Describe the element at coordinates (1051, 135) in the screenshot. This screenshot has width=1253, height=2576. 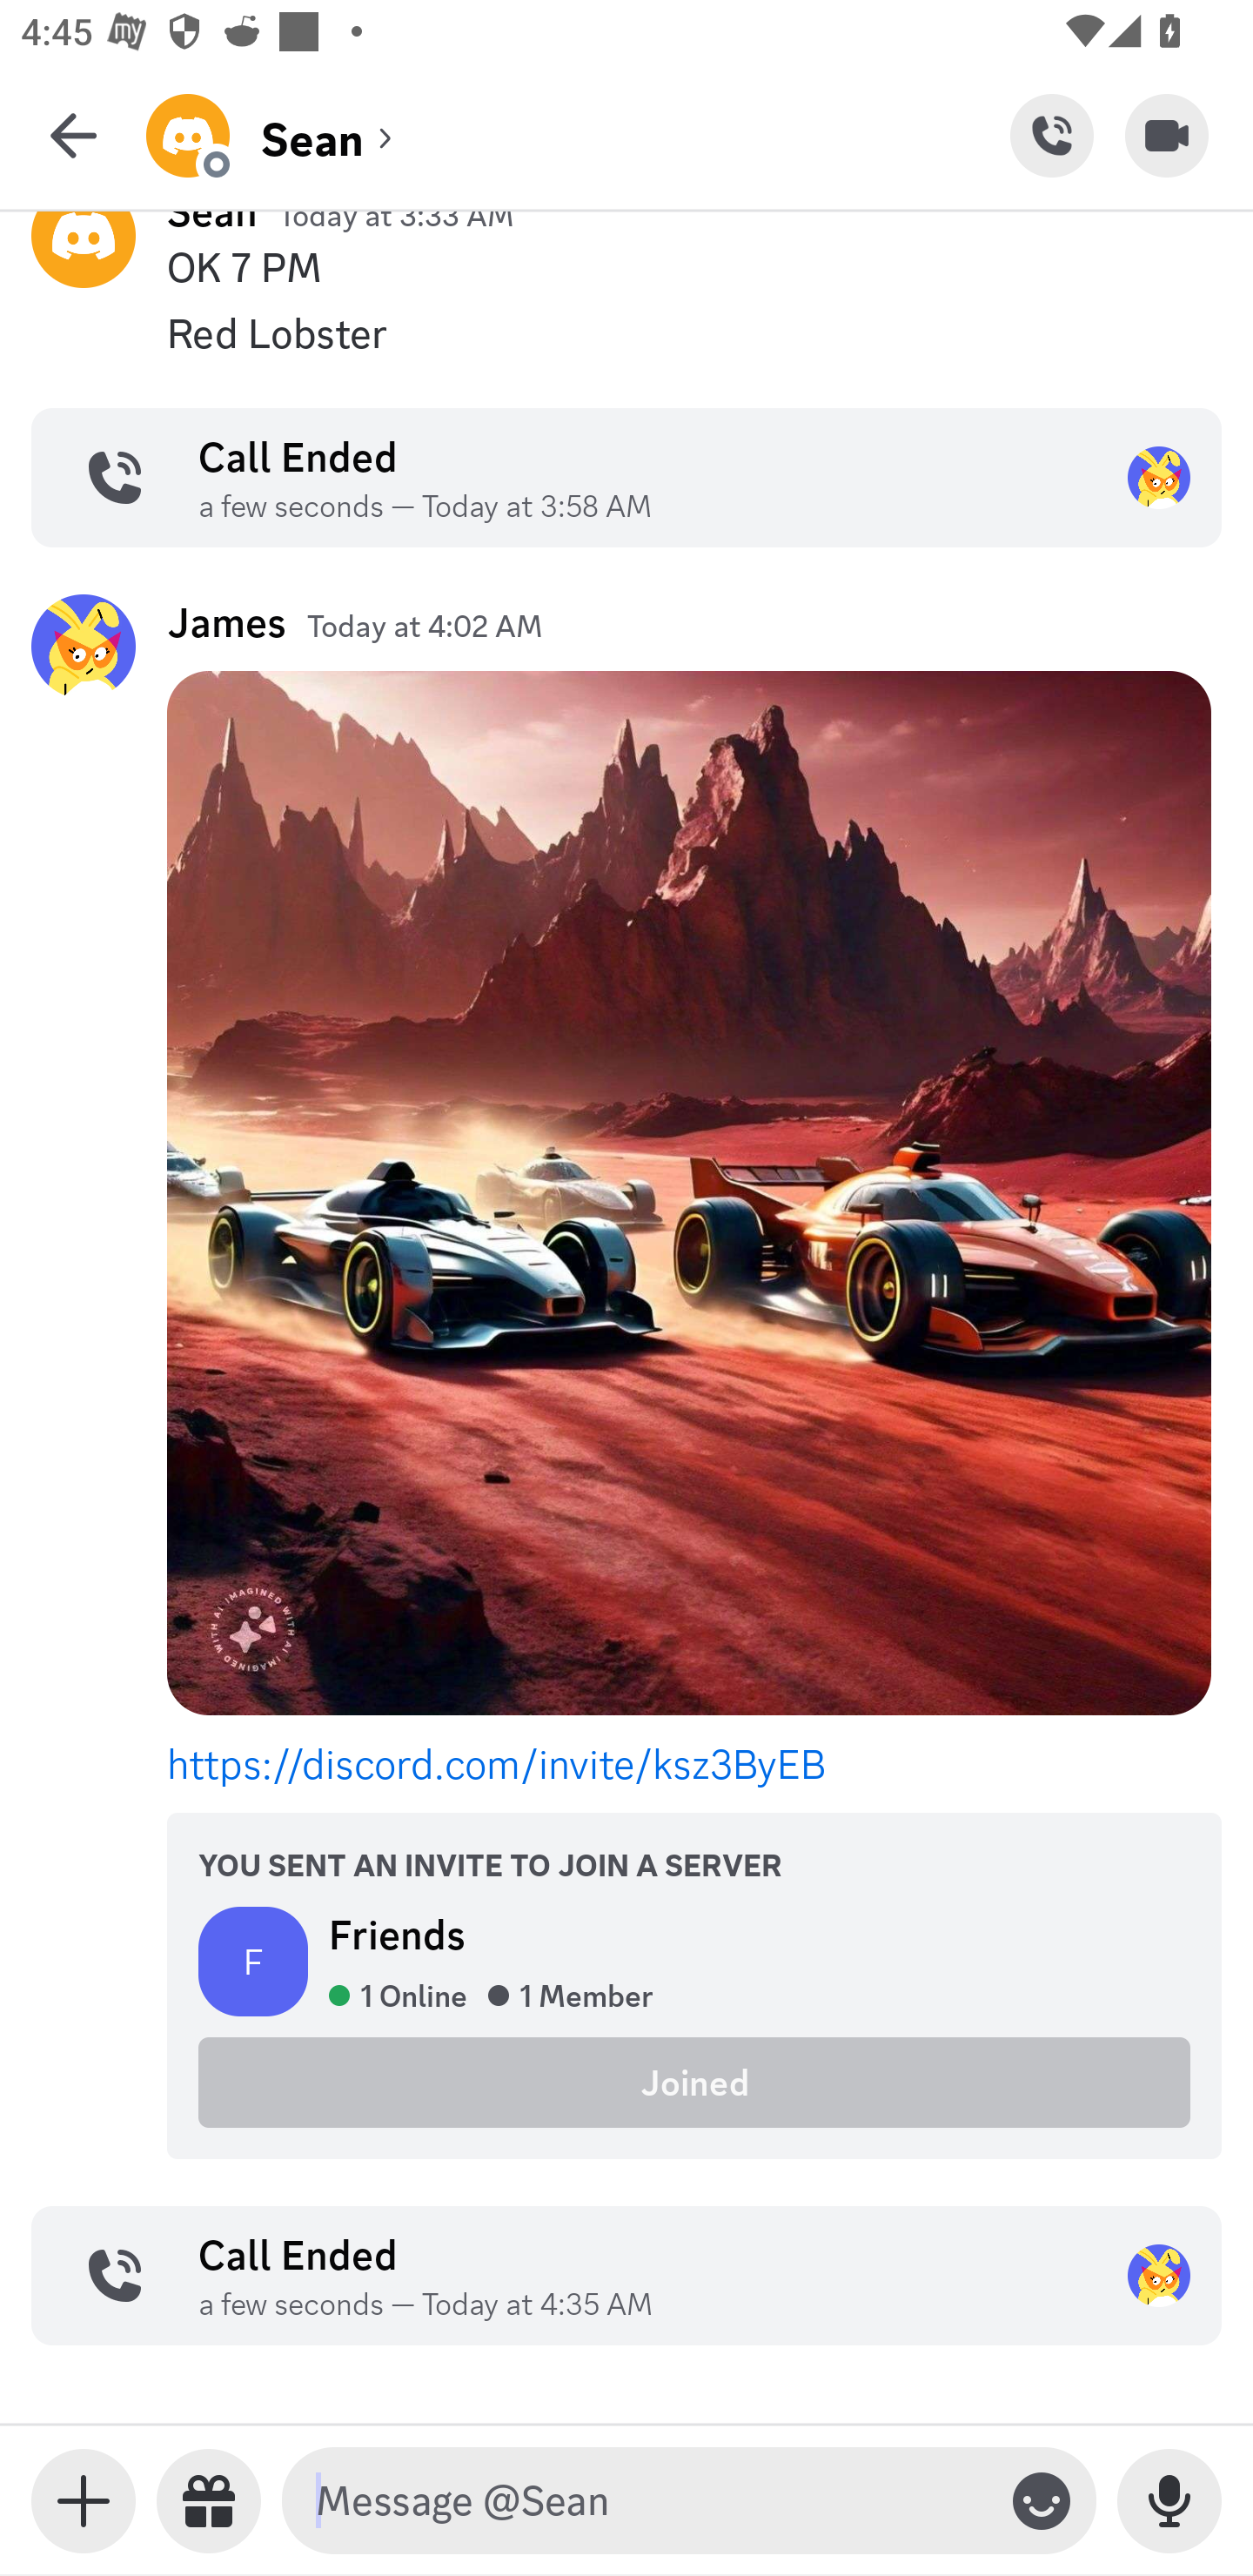
I see `Start Voice Call` at that location.